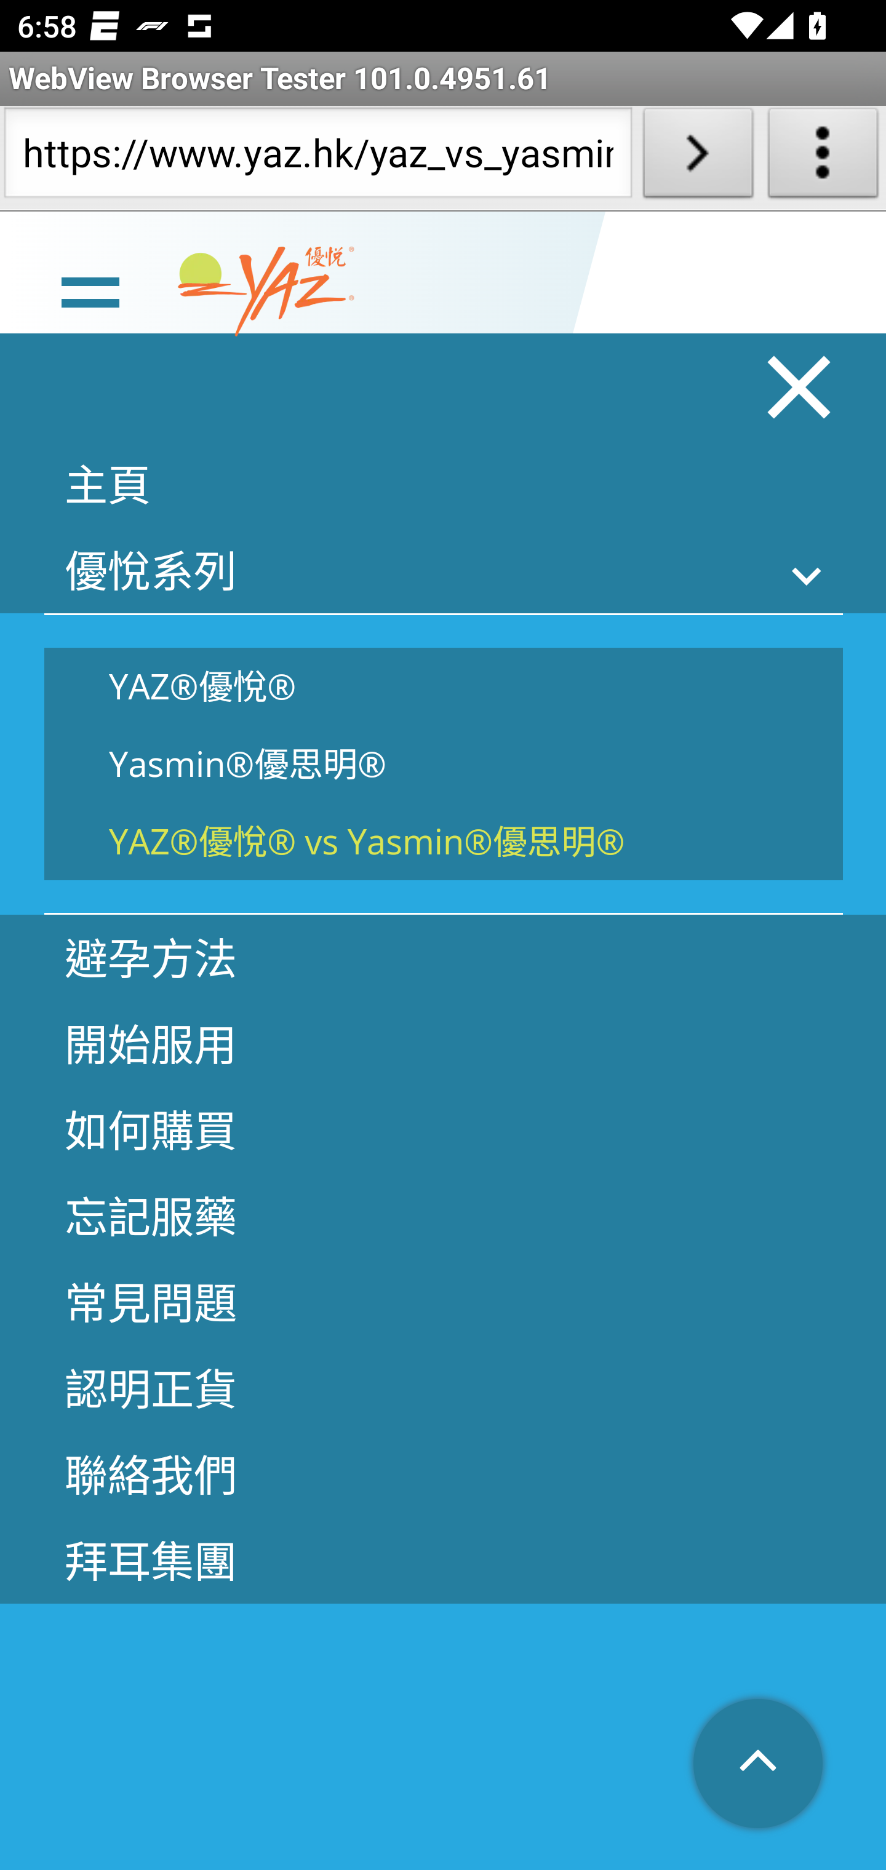 The height and width of the screenshot is (1870, 886). I want to click on Yasmin®優思明®, so click(444, 764).